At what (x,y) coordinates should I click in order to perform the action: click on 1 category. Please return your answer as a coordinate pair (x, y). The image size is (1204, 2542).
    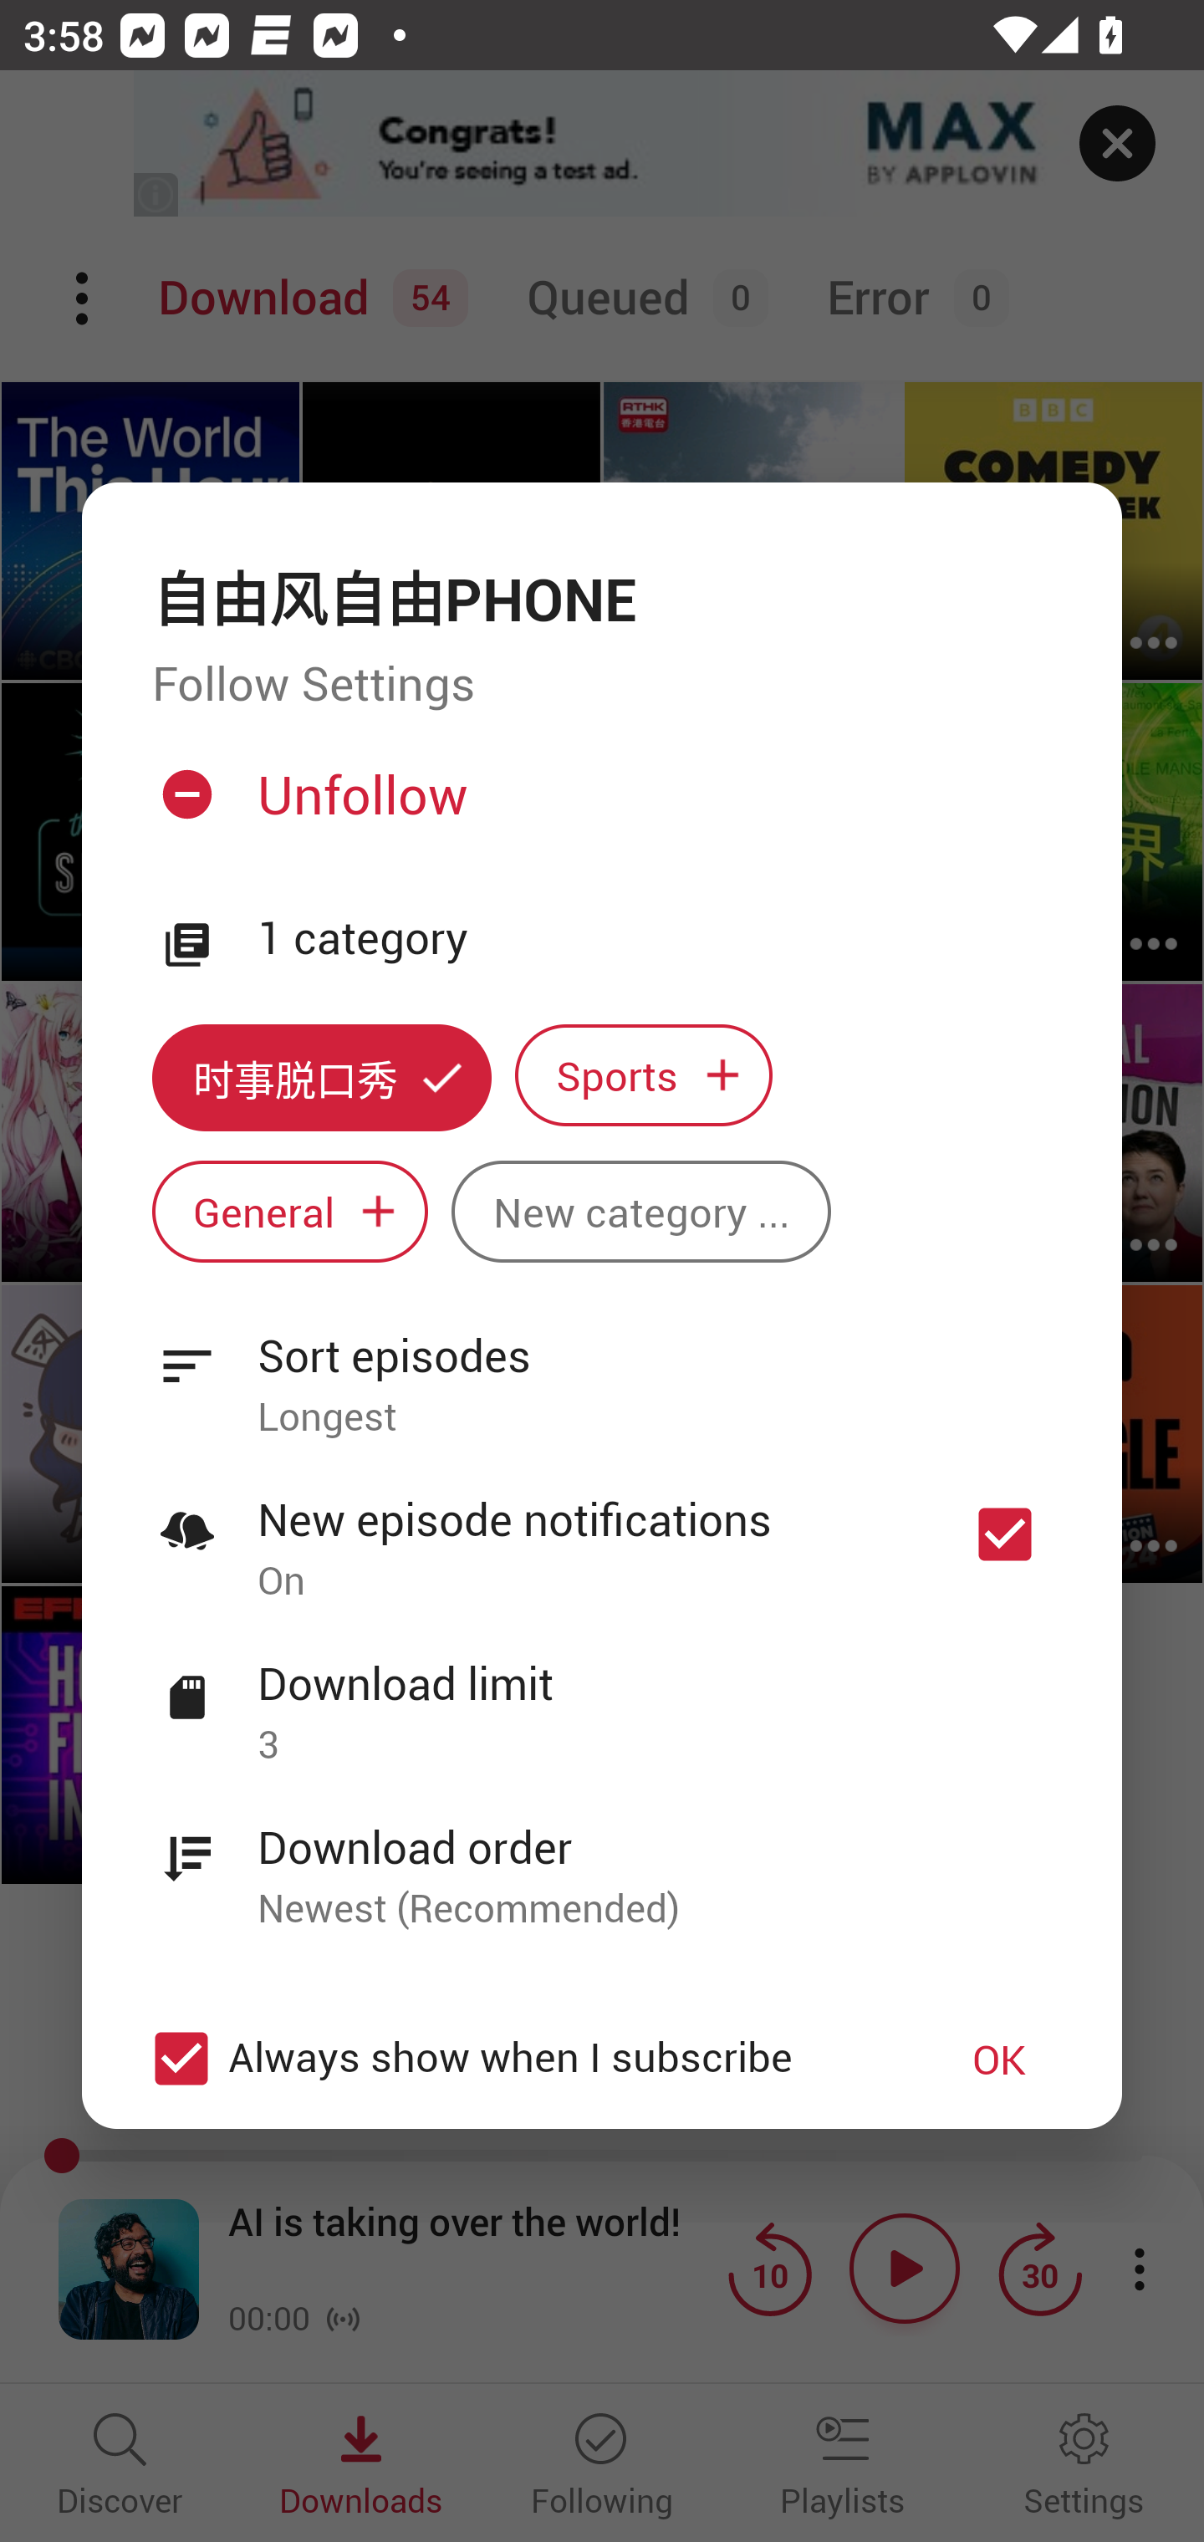
    Looking at the image, I should click on (655, 939).